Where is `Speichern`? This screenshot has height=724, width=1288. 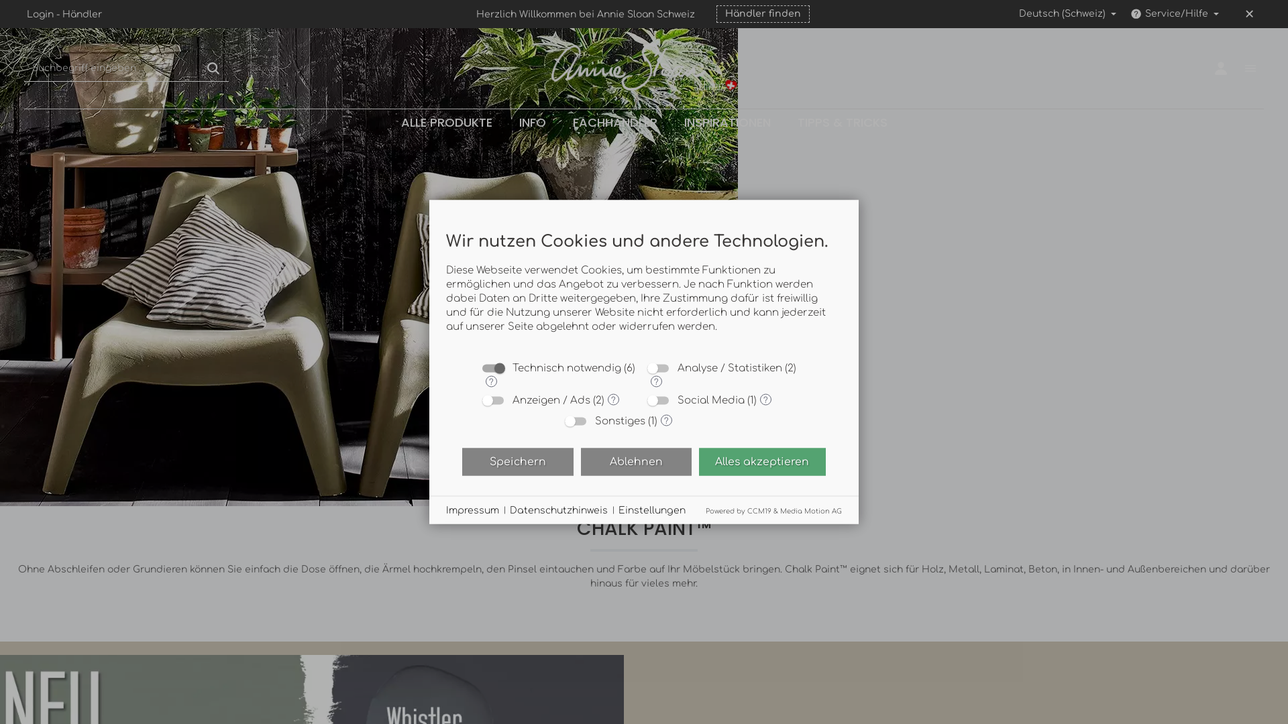 Speichern is located at coordinates (518, 461).